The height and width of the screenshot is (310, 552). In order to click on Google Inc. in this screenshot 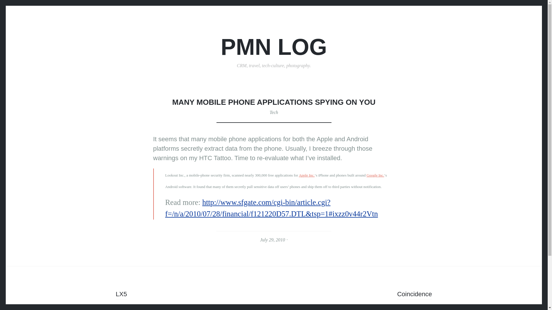, I will do `click(375, 175)`.